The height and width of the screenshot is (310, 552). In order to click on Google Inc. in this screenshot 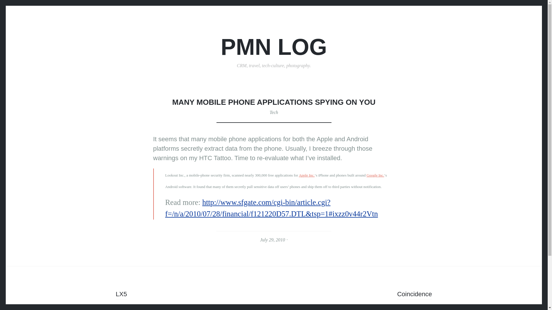, I will do `click(375, 175)`.